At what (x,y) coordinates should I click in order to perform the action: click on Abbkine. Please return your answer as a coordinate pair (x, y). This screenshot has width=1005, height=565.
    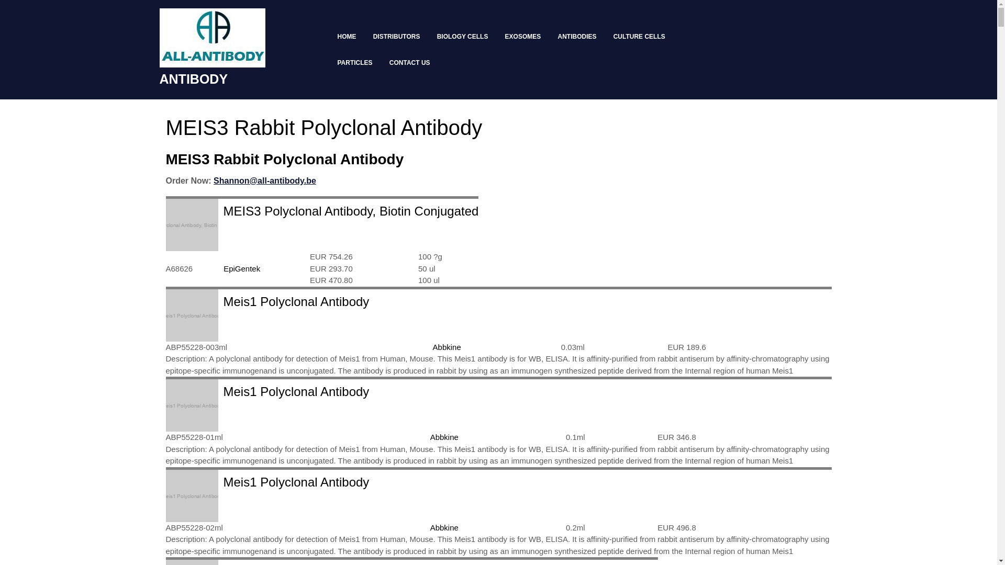
    Looking at the image, I should click on (444, 437).